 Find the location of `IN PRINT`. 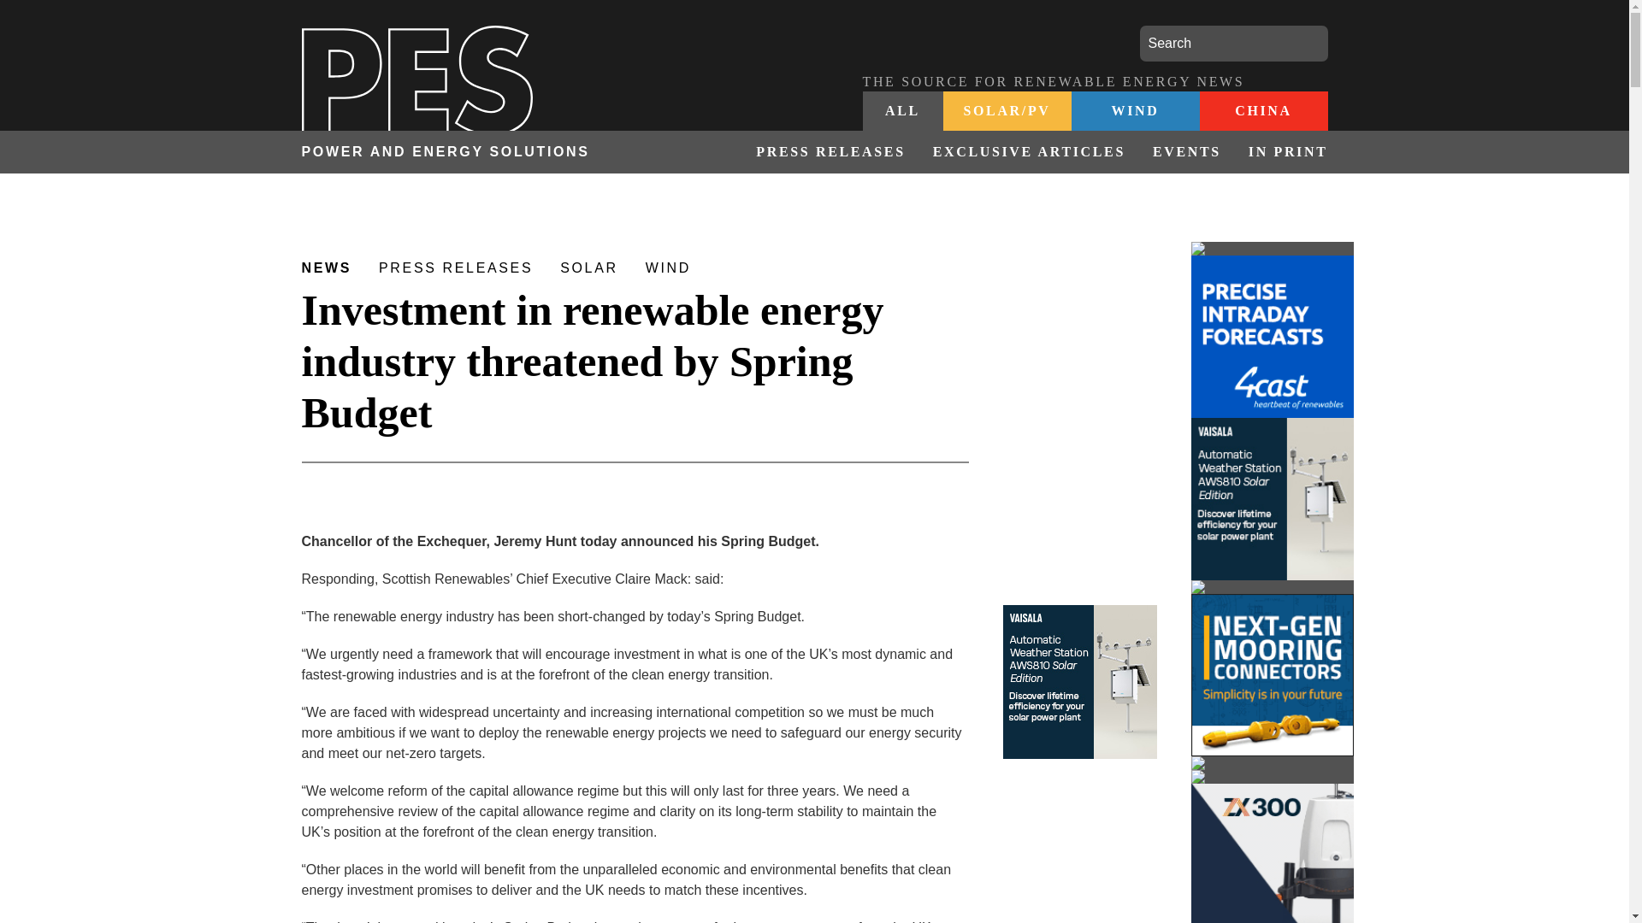

IN PRINT is located at coordinates (1281, 152).